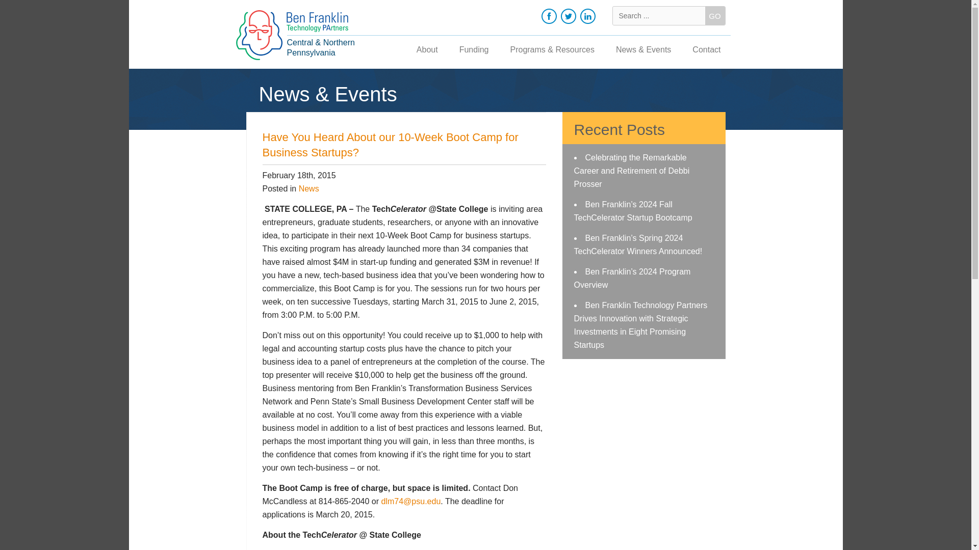 This screenshot has height=550, width=979. I want to click on Twitter, so click(569, 16).